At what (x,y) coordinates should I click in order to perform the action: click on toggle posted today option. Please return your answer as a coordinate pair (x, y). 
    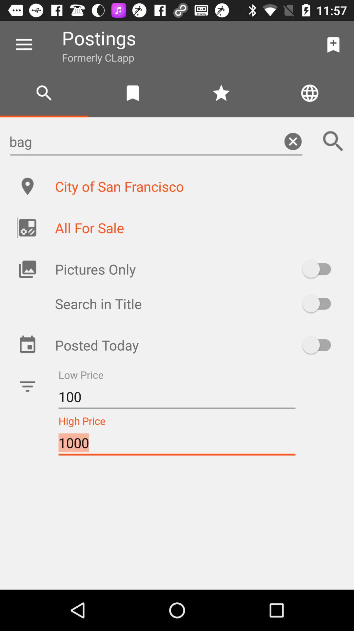
    Looking at the image, I should click on (320, 345).